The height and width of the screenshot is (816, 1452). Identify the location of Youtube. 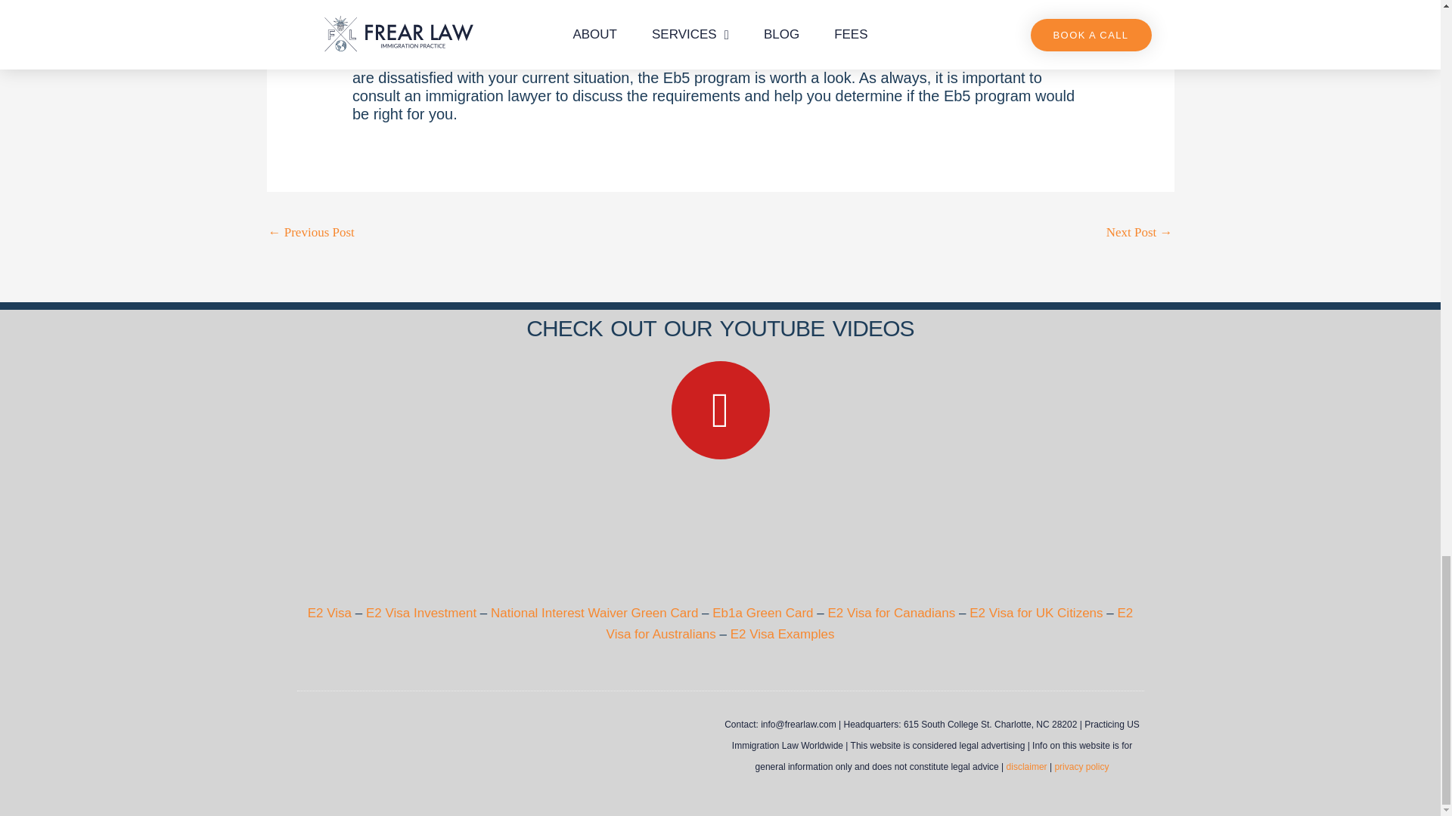
(720, 410).